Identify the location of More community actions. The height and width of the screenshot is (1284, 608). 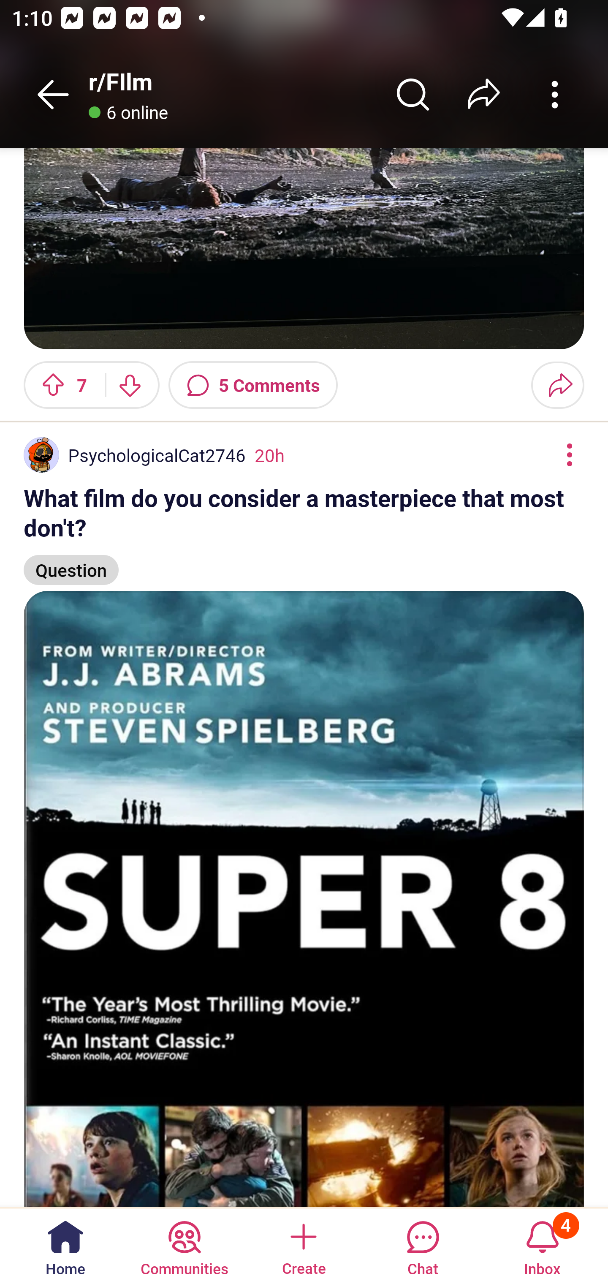
(555, 94).